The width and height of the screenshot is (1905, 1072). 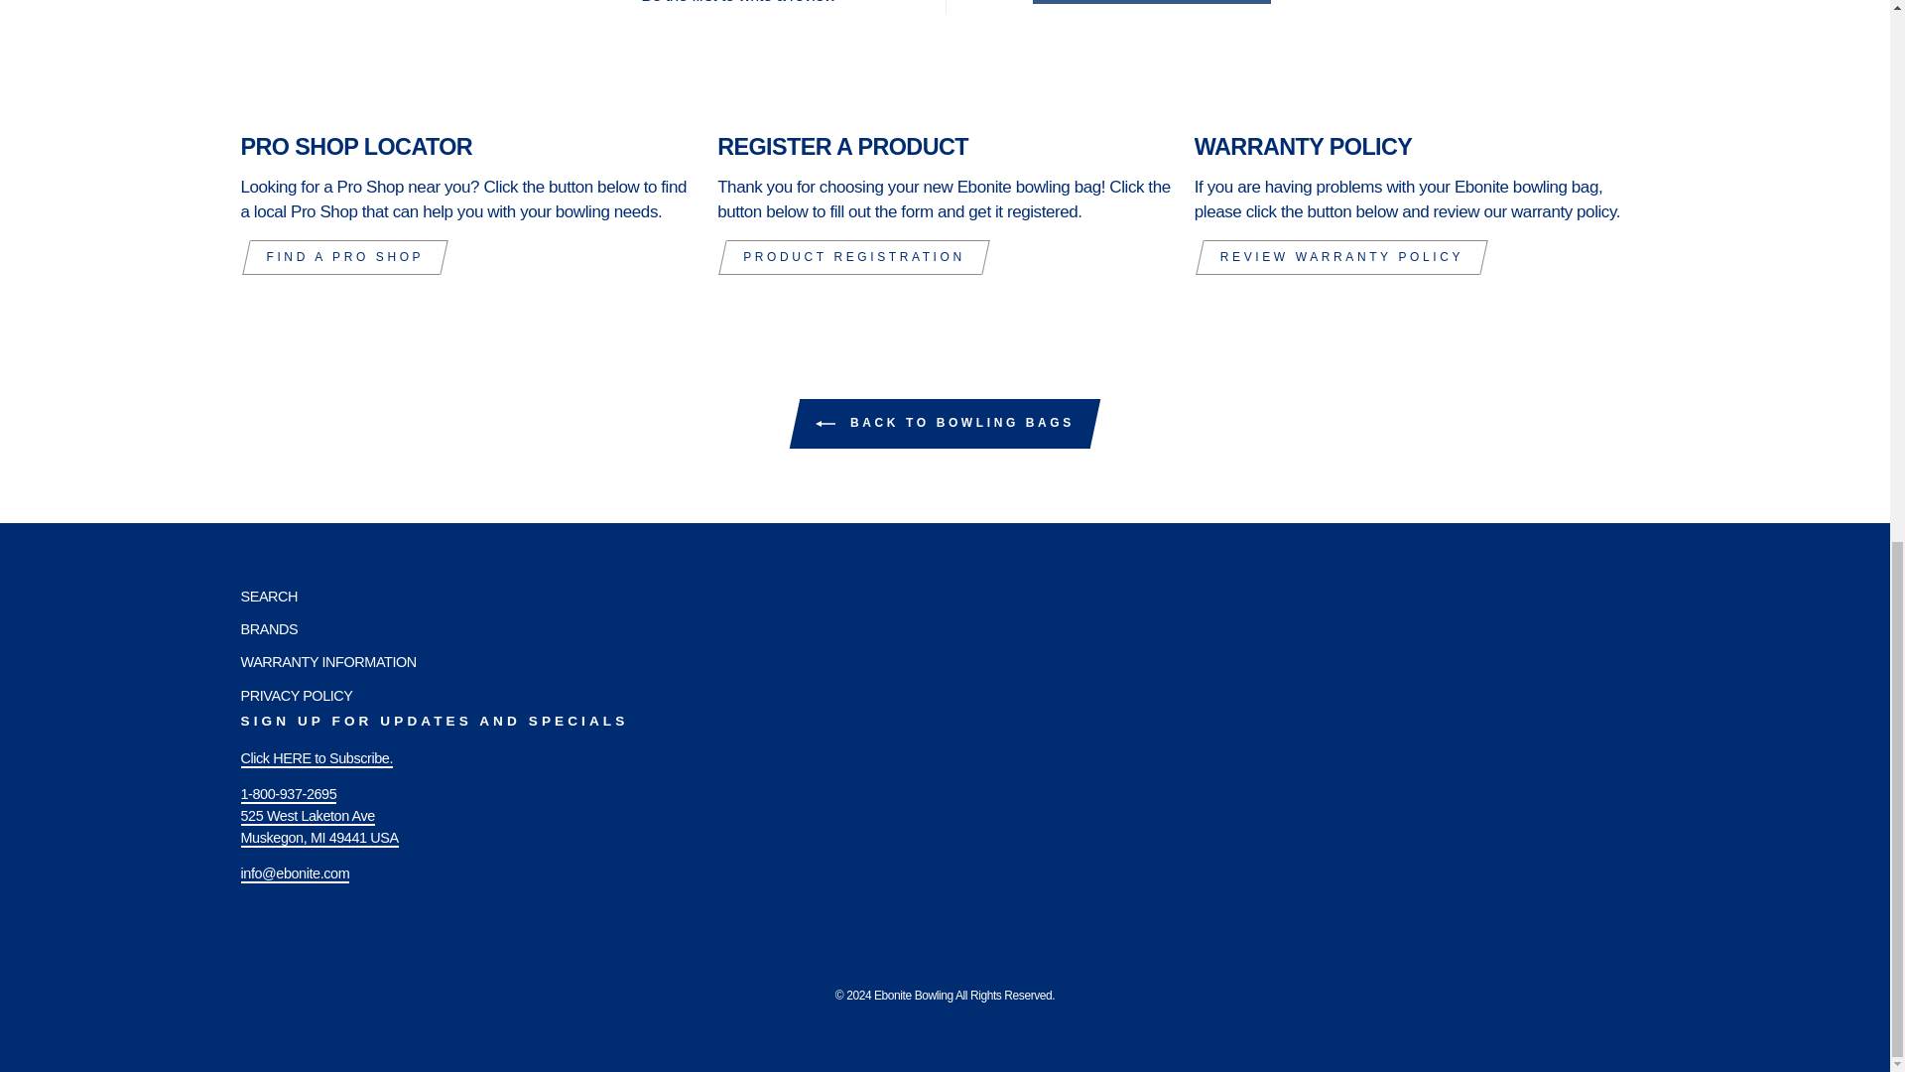 I want to click on tel:1-800-937-2695, so click(x=288, y=805).